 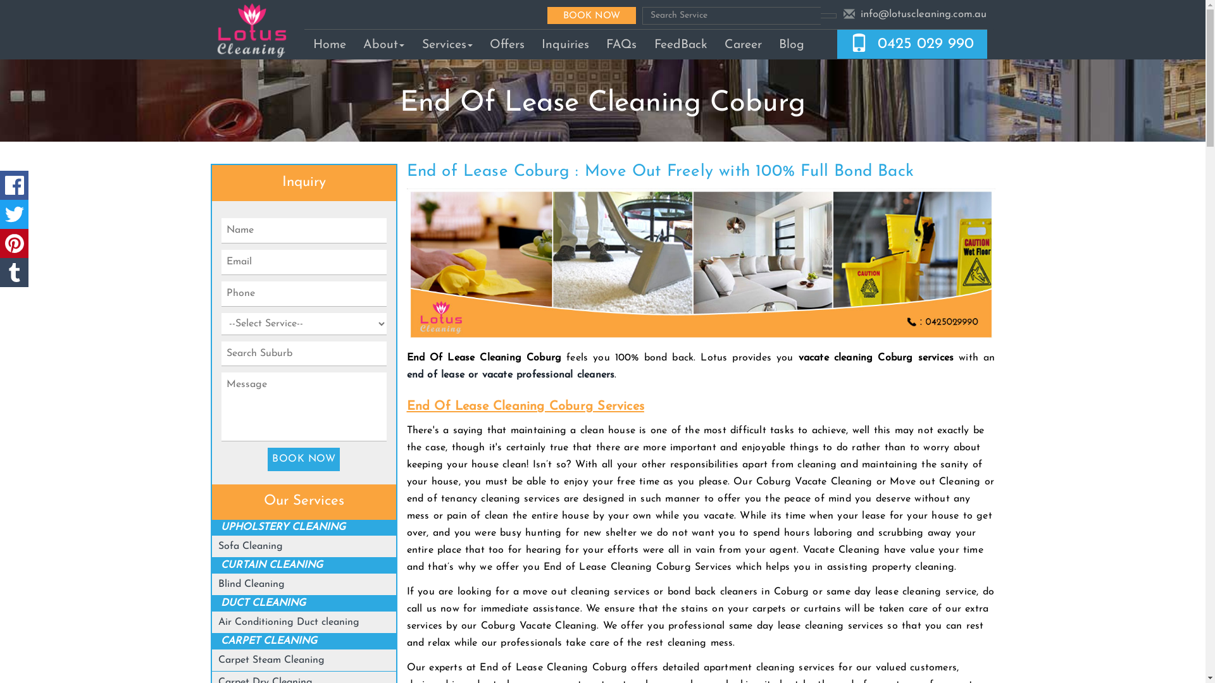 I want to click on Carpet Steam Cleaning, so click(x=271, y=660).